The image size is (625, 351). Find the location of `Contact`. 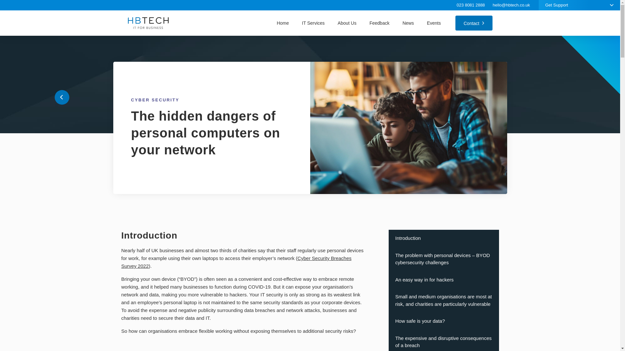

Contact is located at coordinates (474, 23).